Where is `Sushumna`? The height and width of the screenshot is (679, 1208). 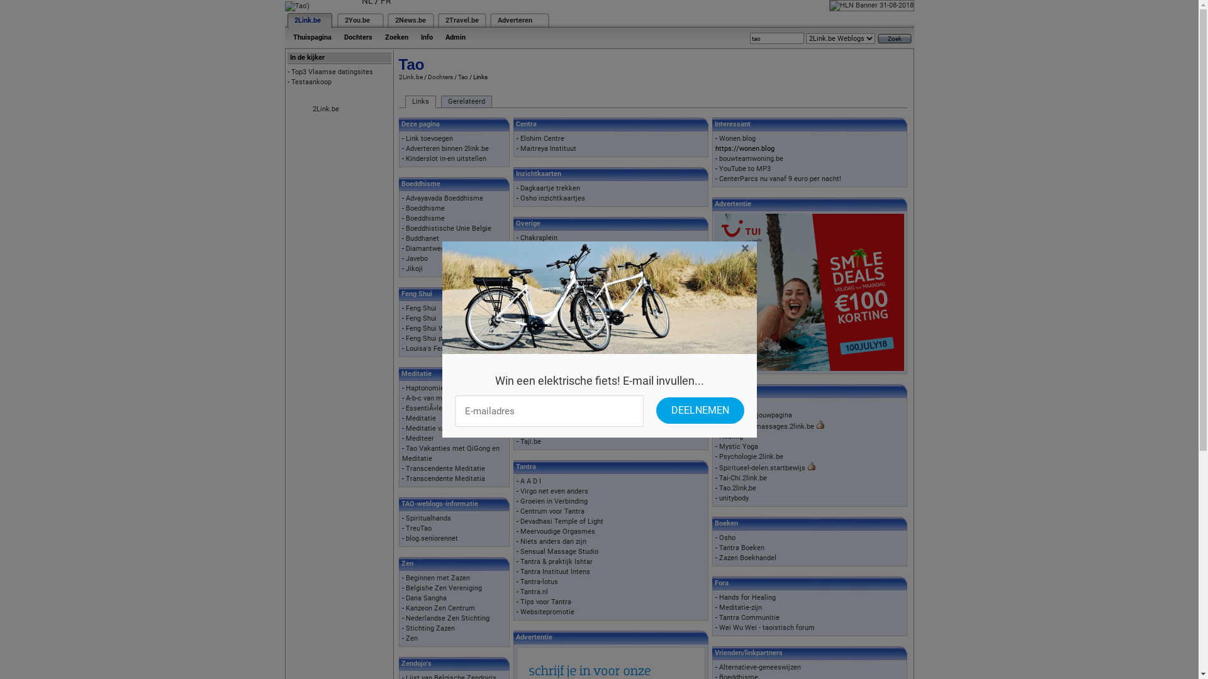 Sushumna is located at coordinates (536, 361).